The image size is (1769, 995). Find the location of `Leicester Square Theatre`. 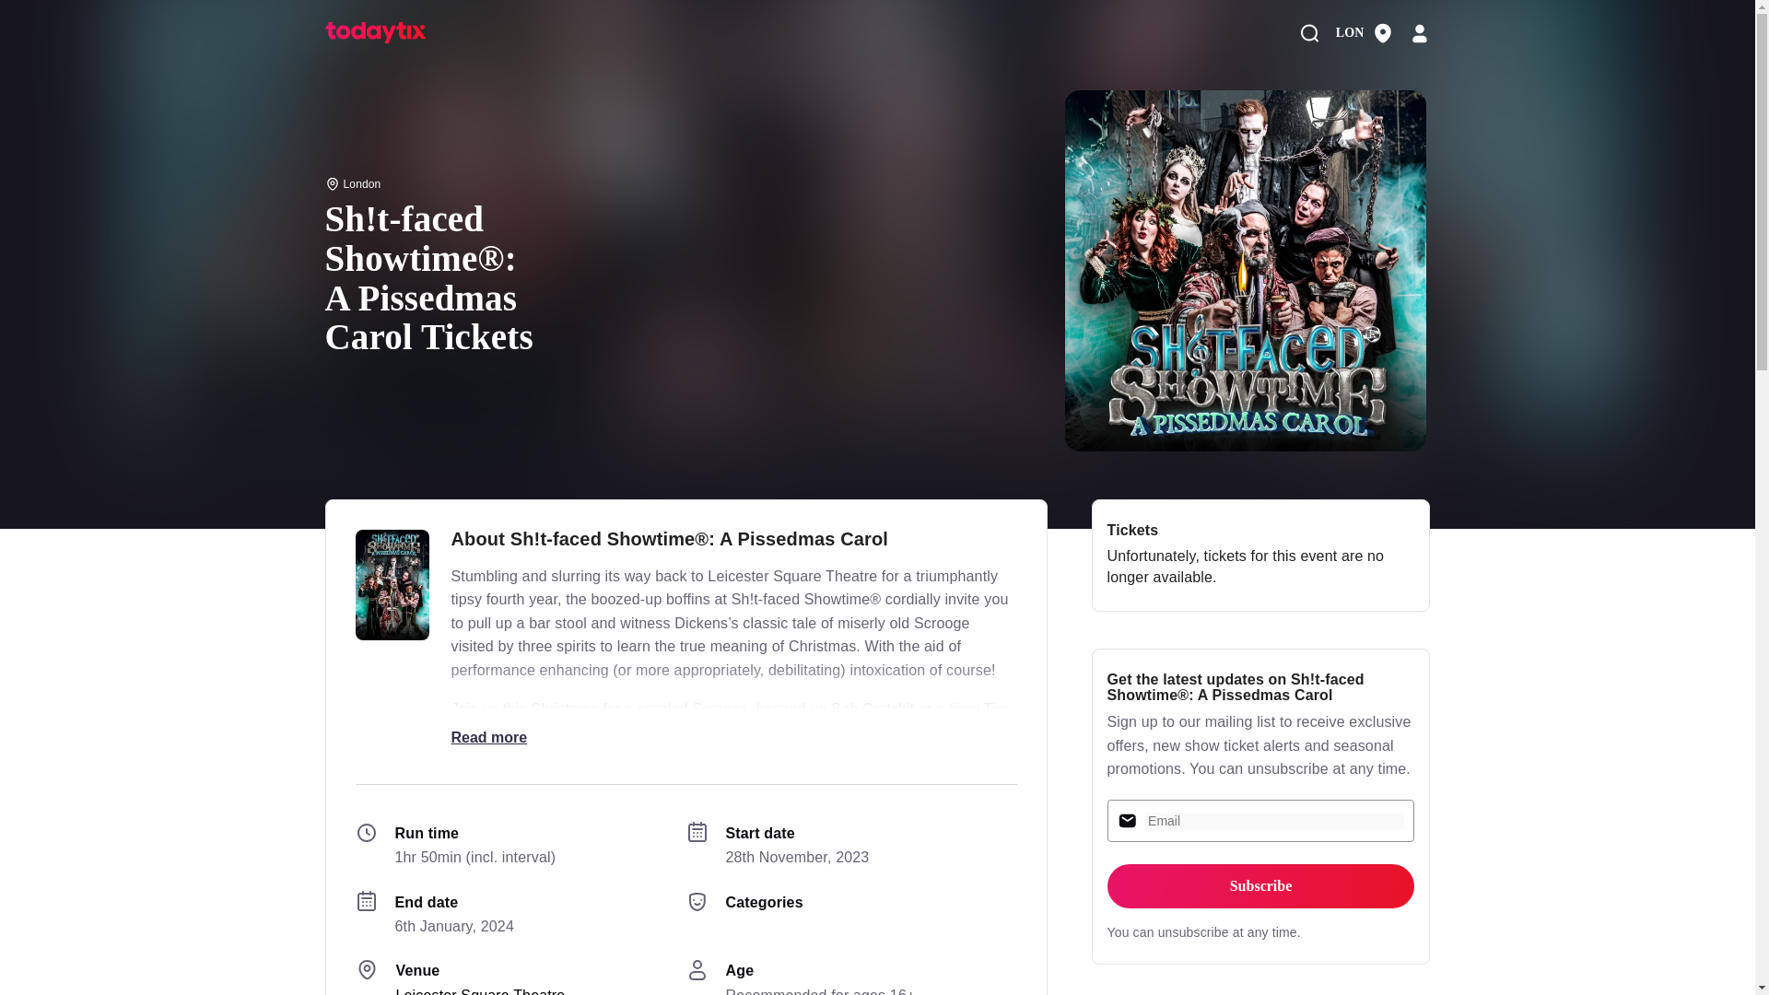

Leicester Square Theatre is located at coordinates (481, 991).